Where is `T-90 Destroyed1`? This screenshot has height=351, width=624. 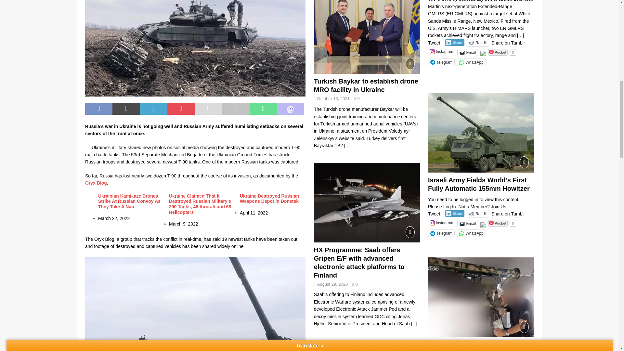 T-90 Destroyed1 is located at coordinates (195, 48).